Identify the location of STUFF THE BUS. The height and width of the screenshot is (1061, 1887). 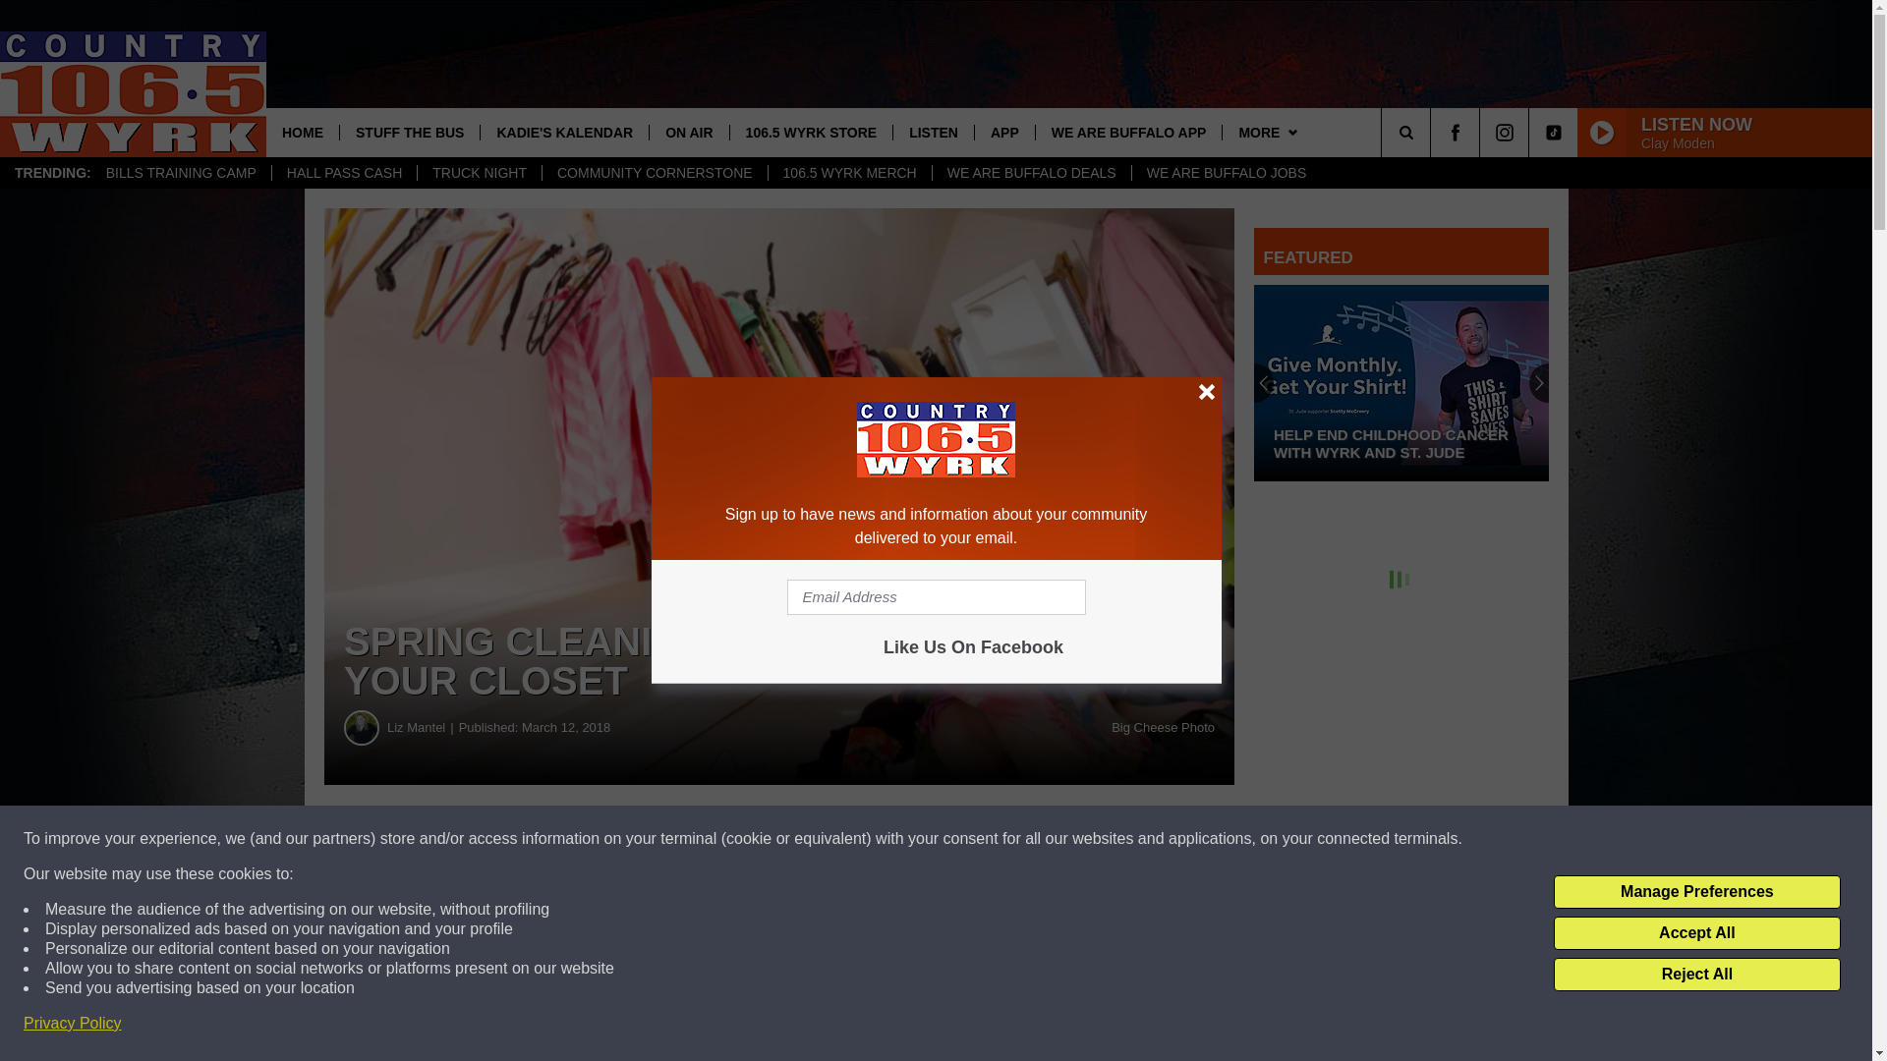
(409, 132).